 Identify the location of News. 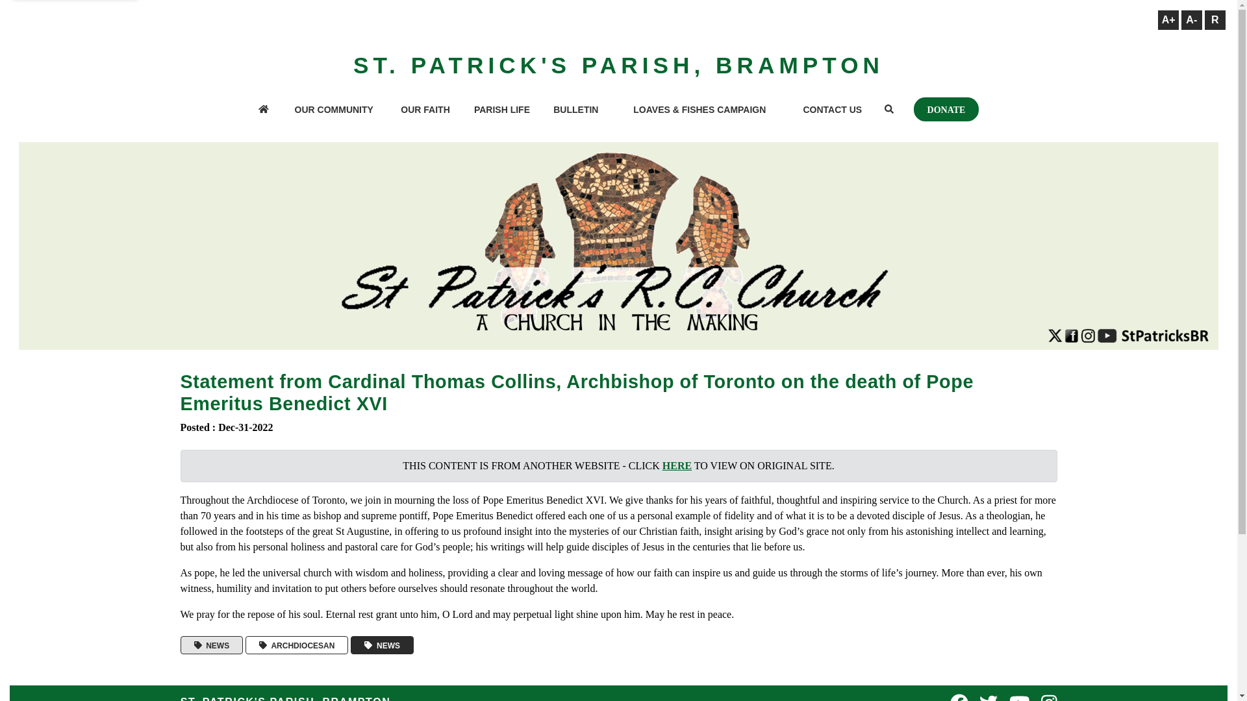
(382, 645).